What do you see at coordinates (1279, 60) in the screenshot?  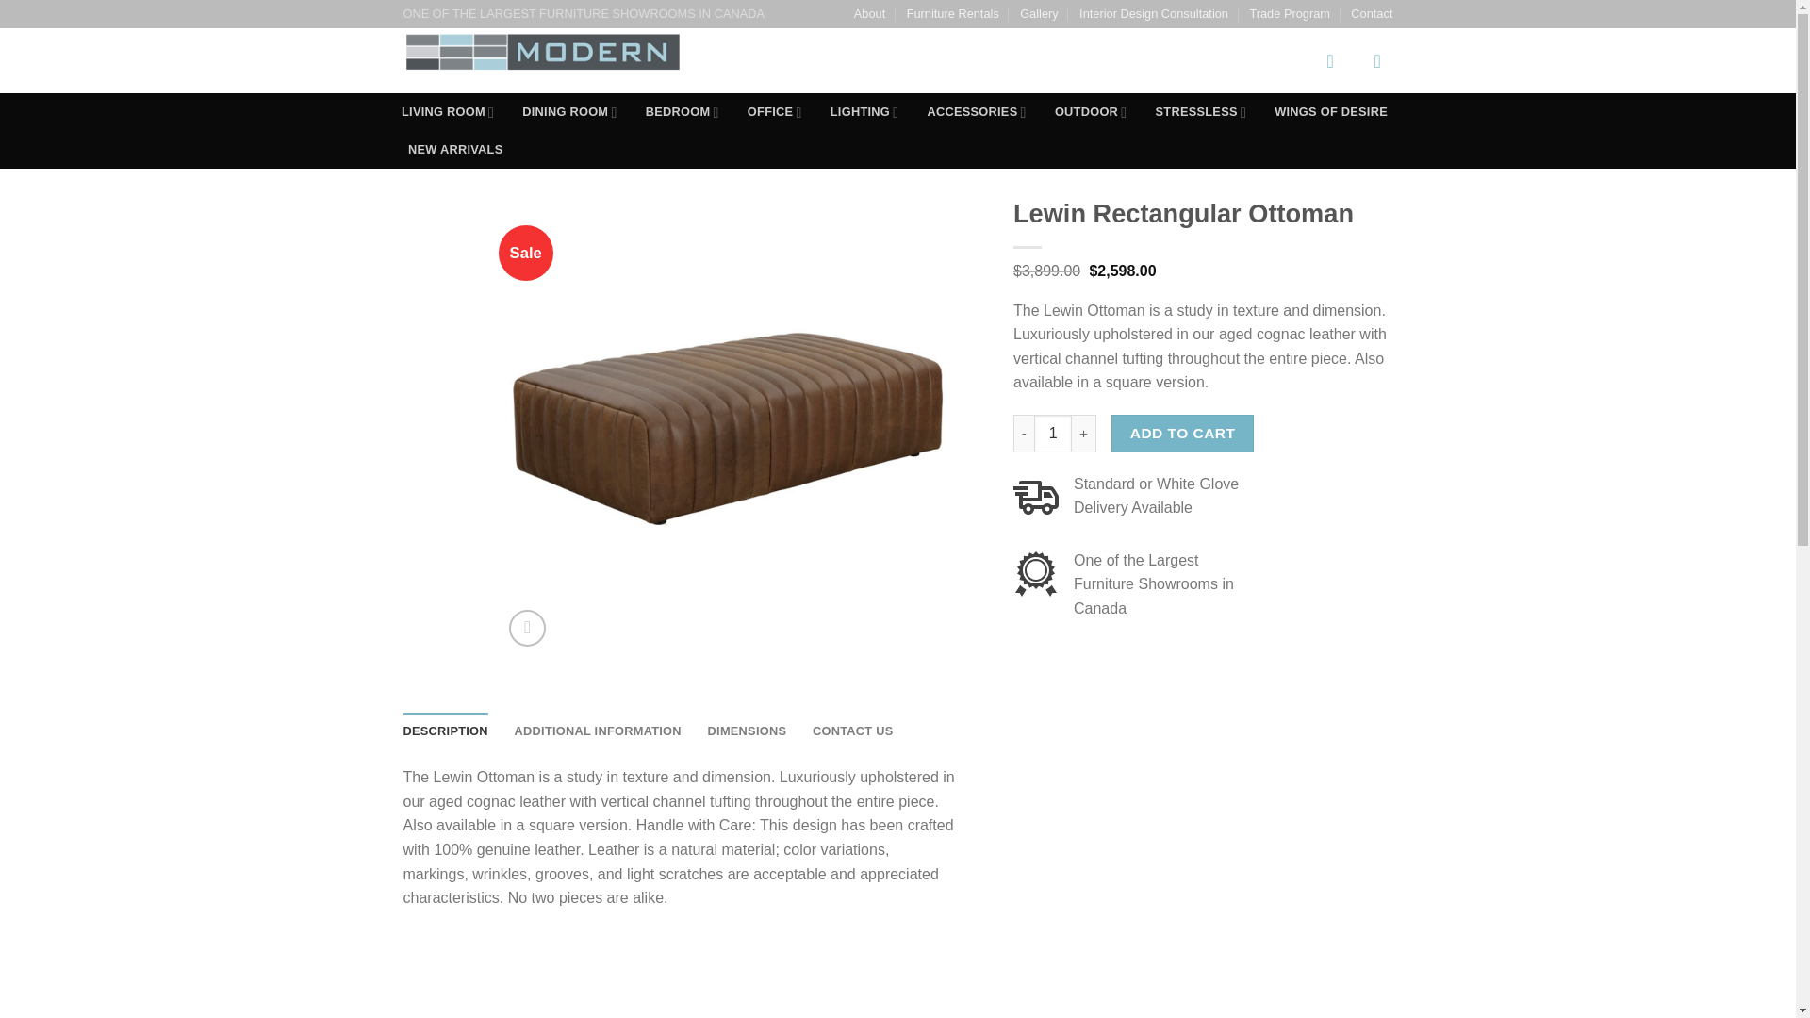 I see `Search` at bounding box center [1279, 60].